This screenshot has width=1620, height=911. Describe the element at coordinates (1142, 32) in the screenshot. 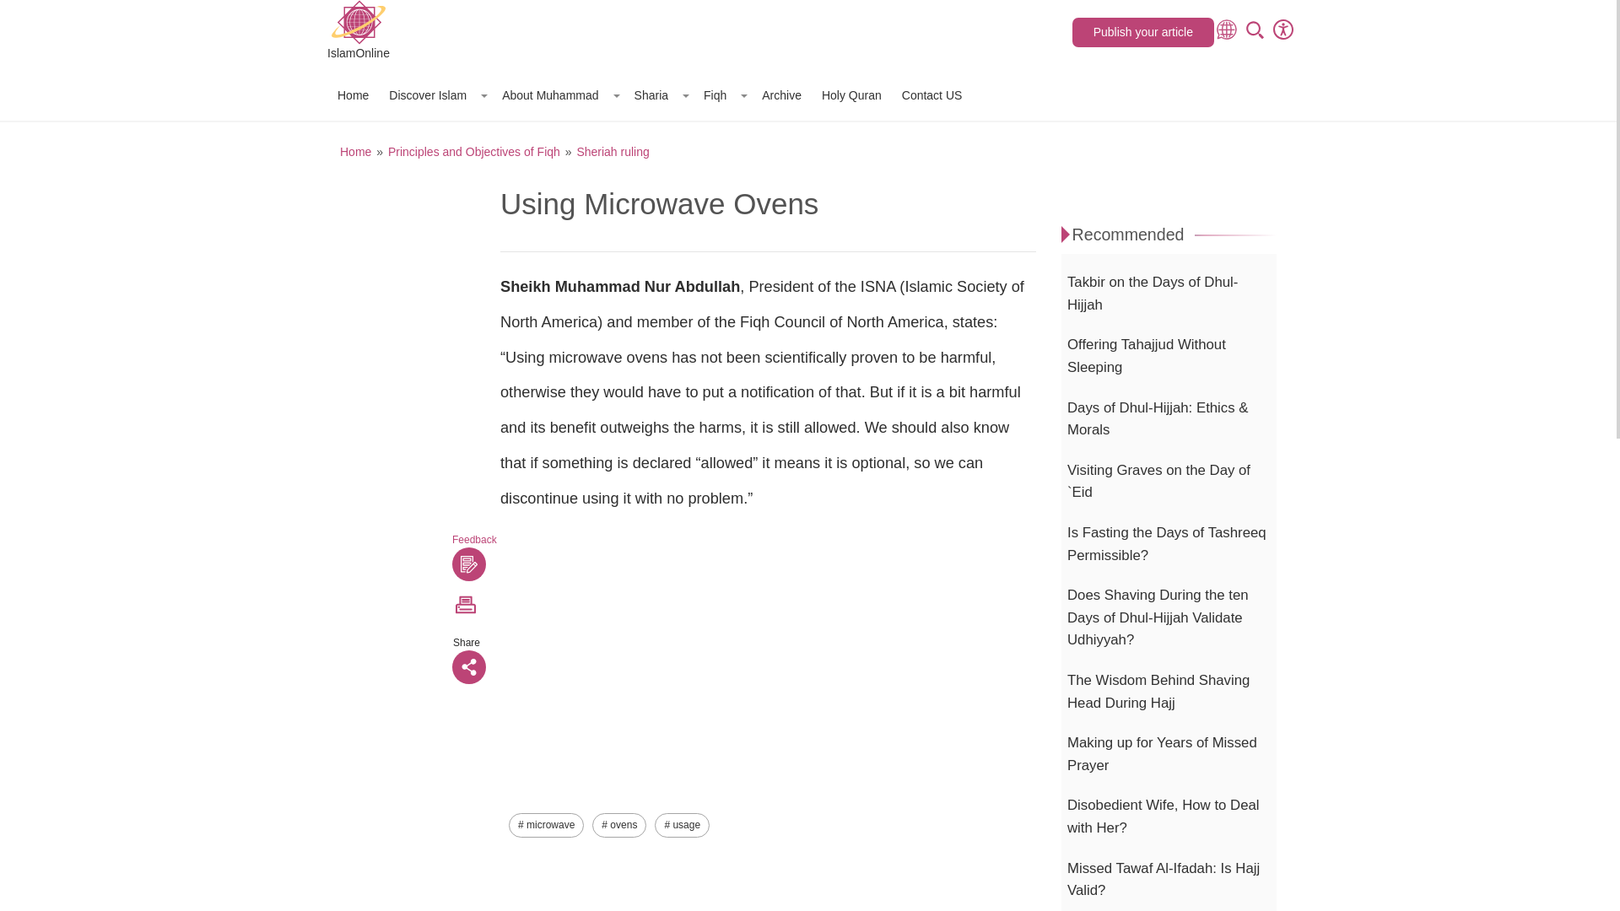

I see `Publish your article` at that location.